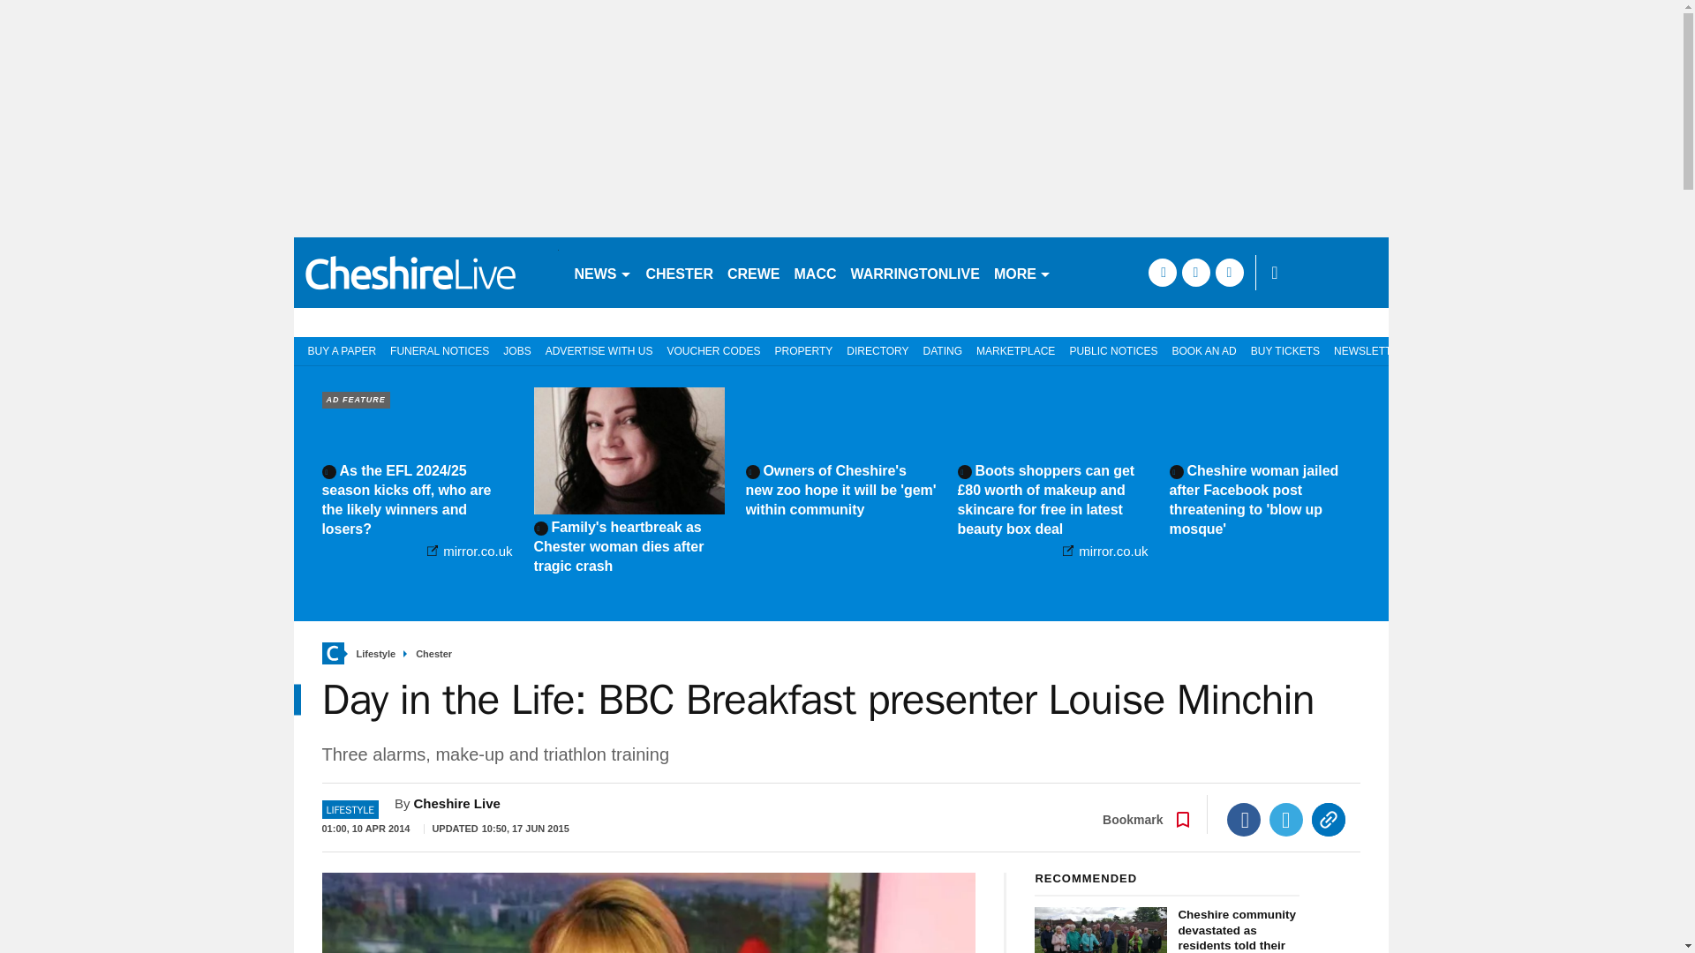  I want to click on CHESTER, so click(680, 272).